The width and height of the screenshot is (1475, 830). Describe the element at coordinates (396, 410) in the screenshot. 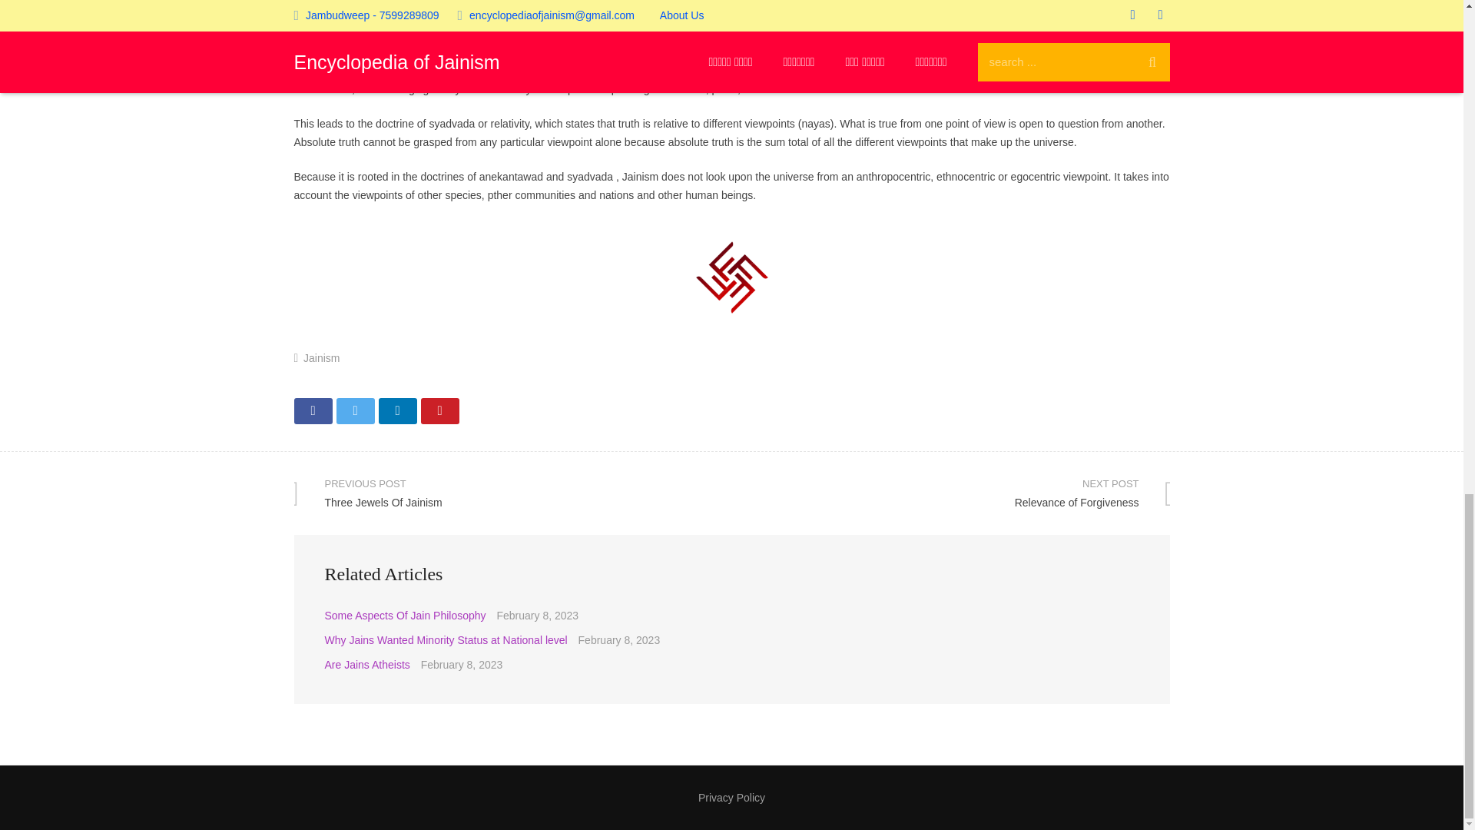

I see `Share this` at that location.